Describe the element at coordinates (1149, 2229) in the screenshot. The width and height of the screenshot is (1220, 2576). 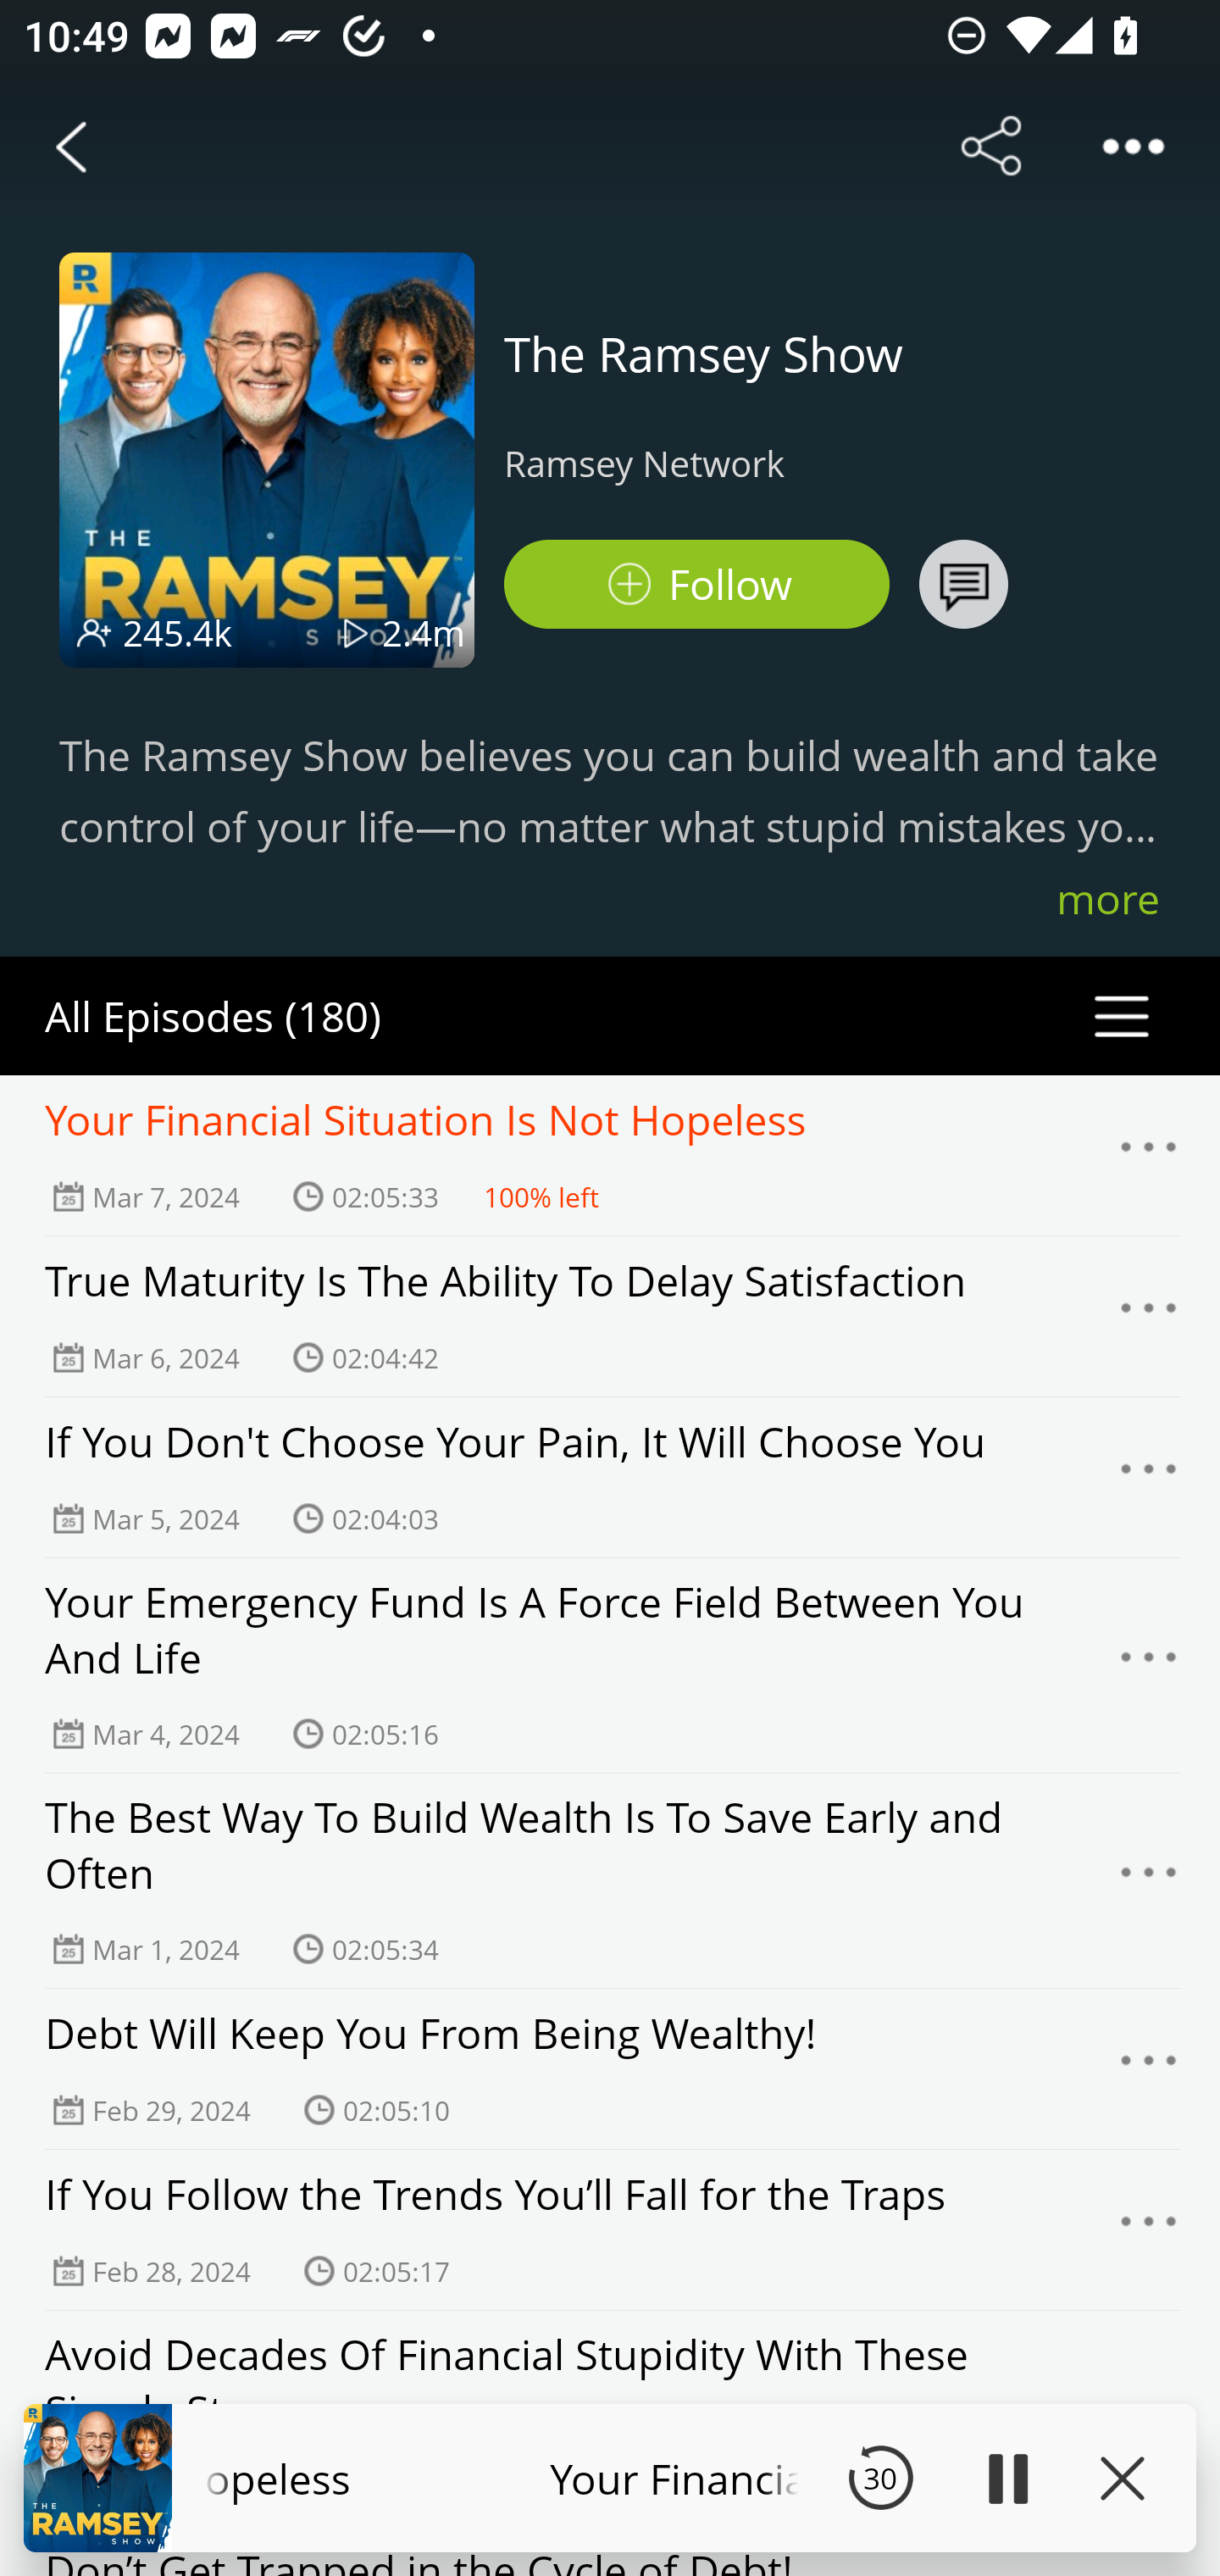
I see `Menu` at that location.